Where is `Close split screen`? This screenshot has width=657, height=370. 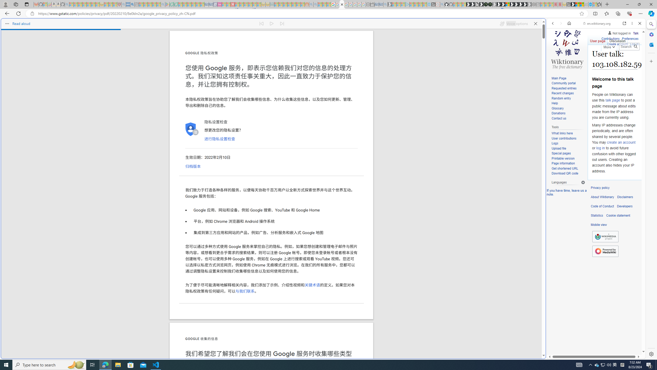 Close split screen is located at coordinates (545, 26).